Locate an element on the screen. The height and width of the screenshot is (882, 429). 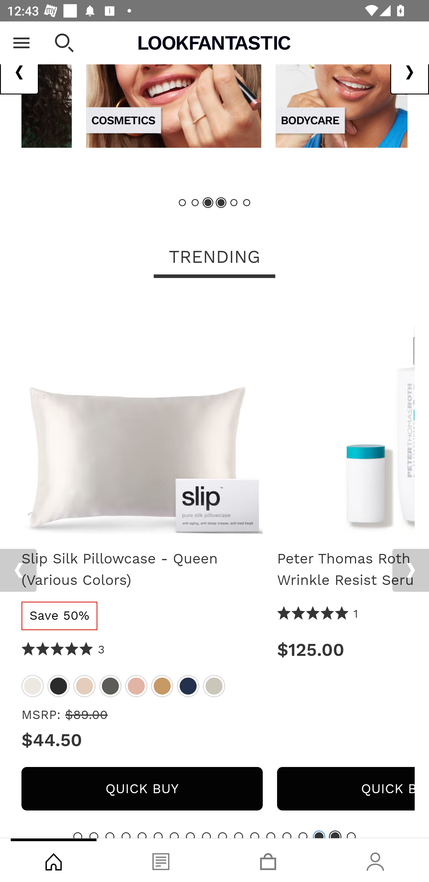
view-all is located at coordinates (174, 85).